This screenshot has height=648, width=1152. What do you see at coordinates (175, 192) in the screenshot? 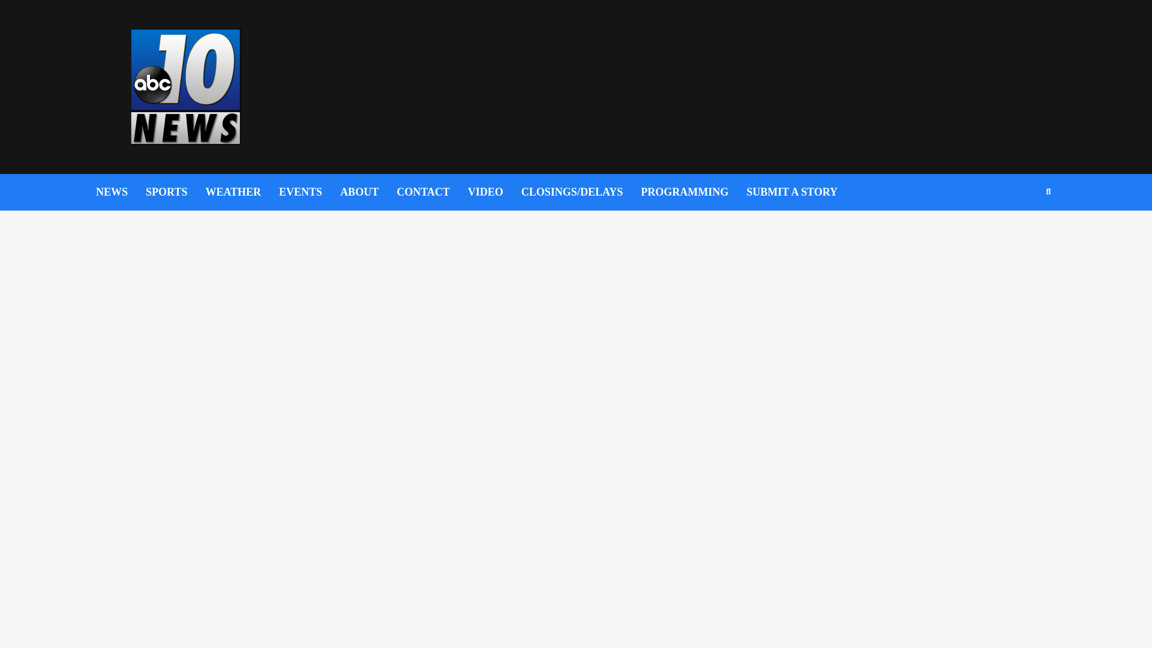
I see `SPORTS` at bounding box center [175, 192].